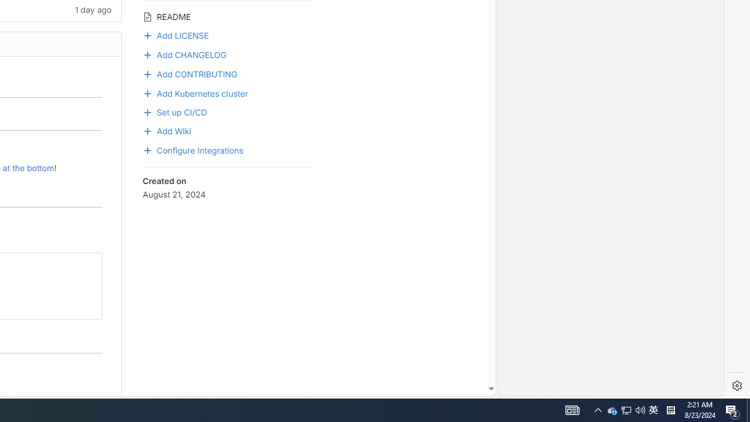 This screenshot has height=422, width=750. What do you see at coordinates (184, 53) in the screenshot?
I see `Add CHANGELOG` at bounding box center [184, 53].